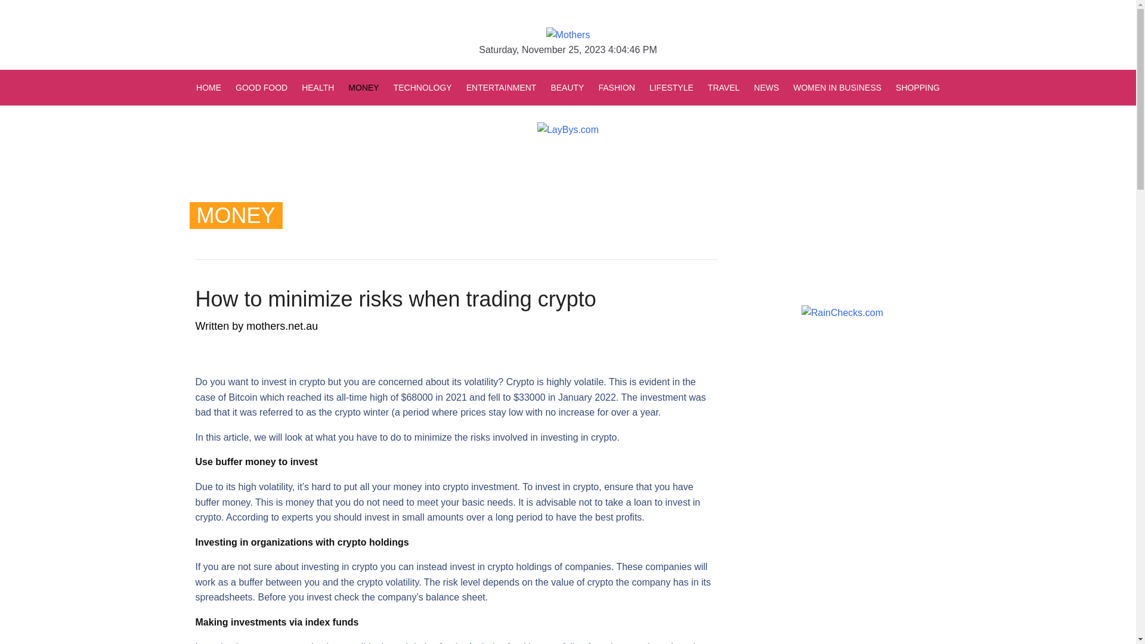 This screenshot has height=644, width=1145. I want to click on SHOPPING, so click(914, 88).